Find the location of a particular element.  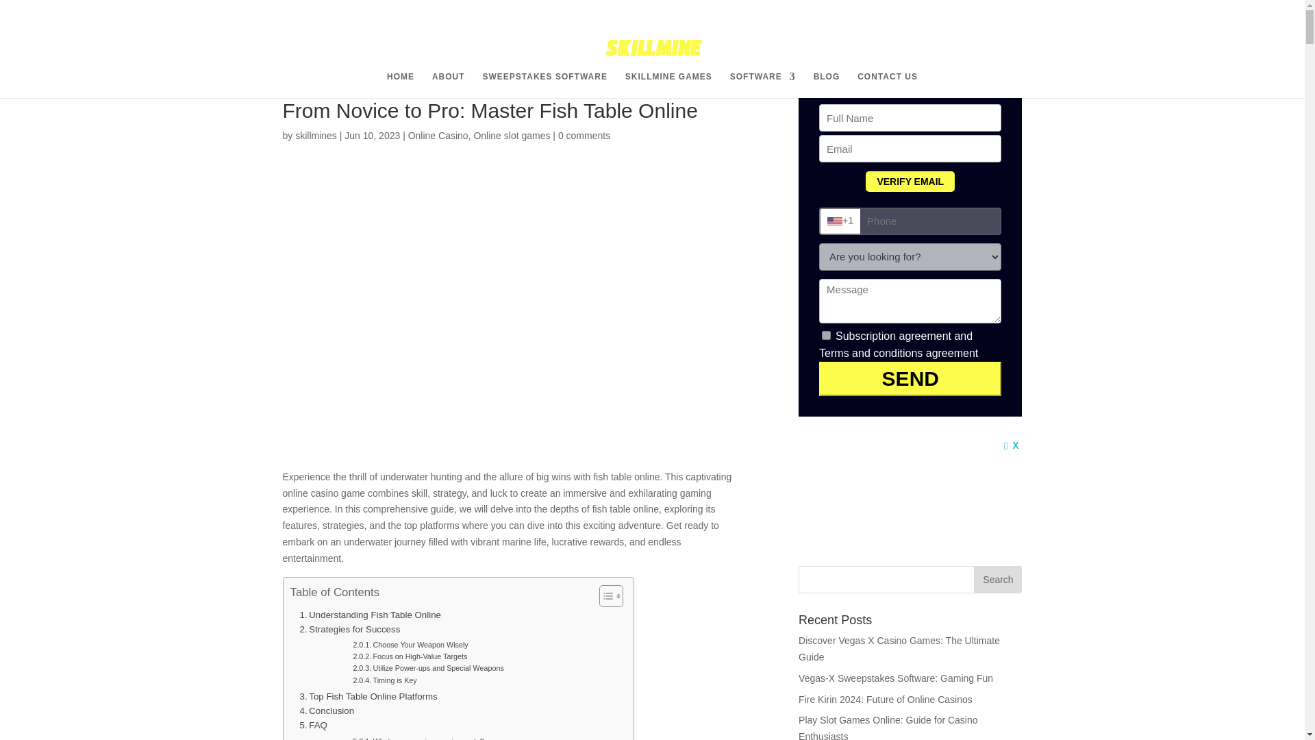

Strategies for Success is located at coordinates (350, 629).